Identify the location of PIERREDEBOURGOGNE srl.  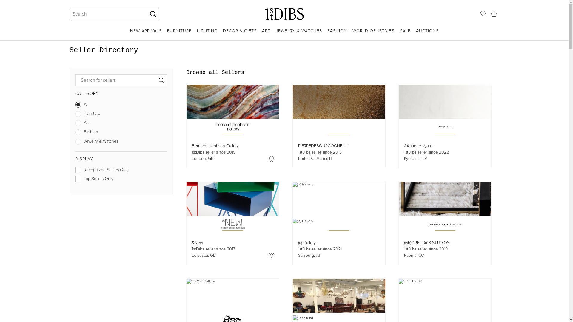
(322, 146).